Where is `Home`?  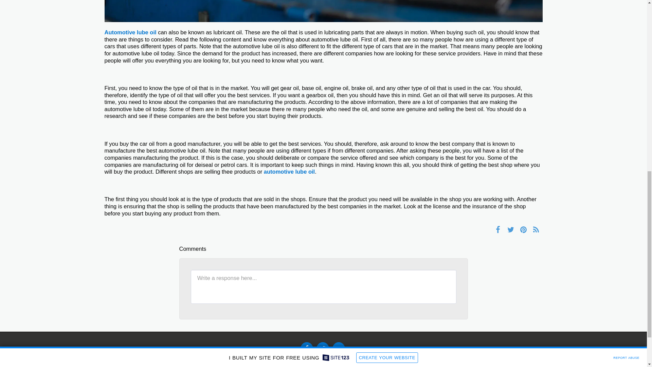
Home is located at coordinates (316, 363).